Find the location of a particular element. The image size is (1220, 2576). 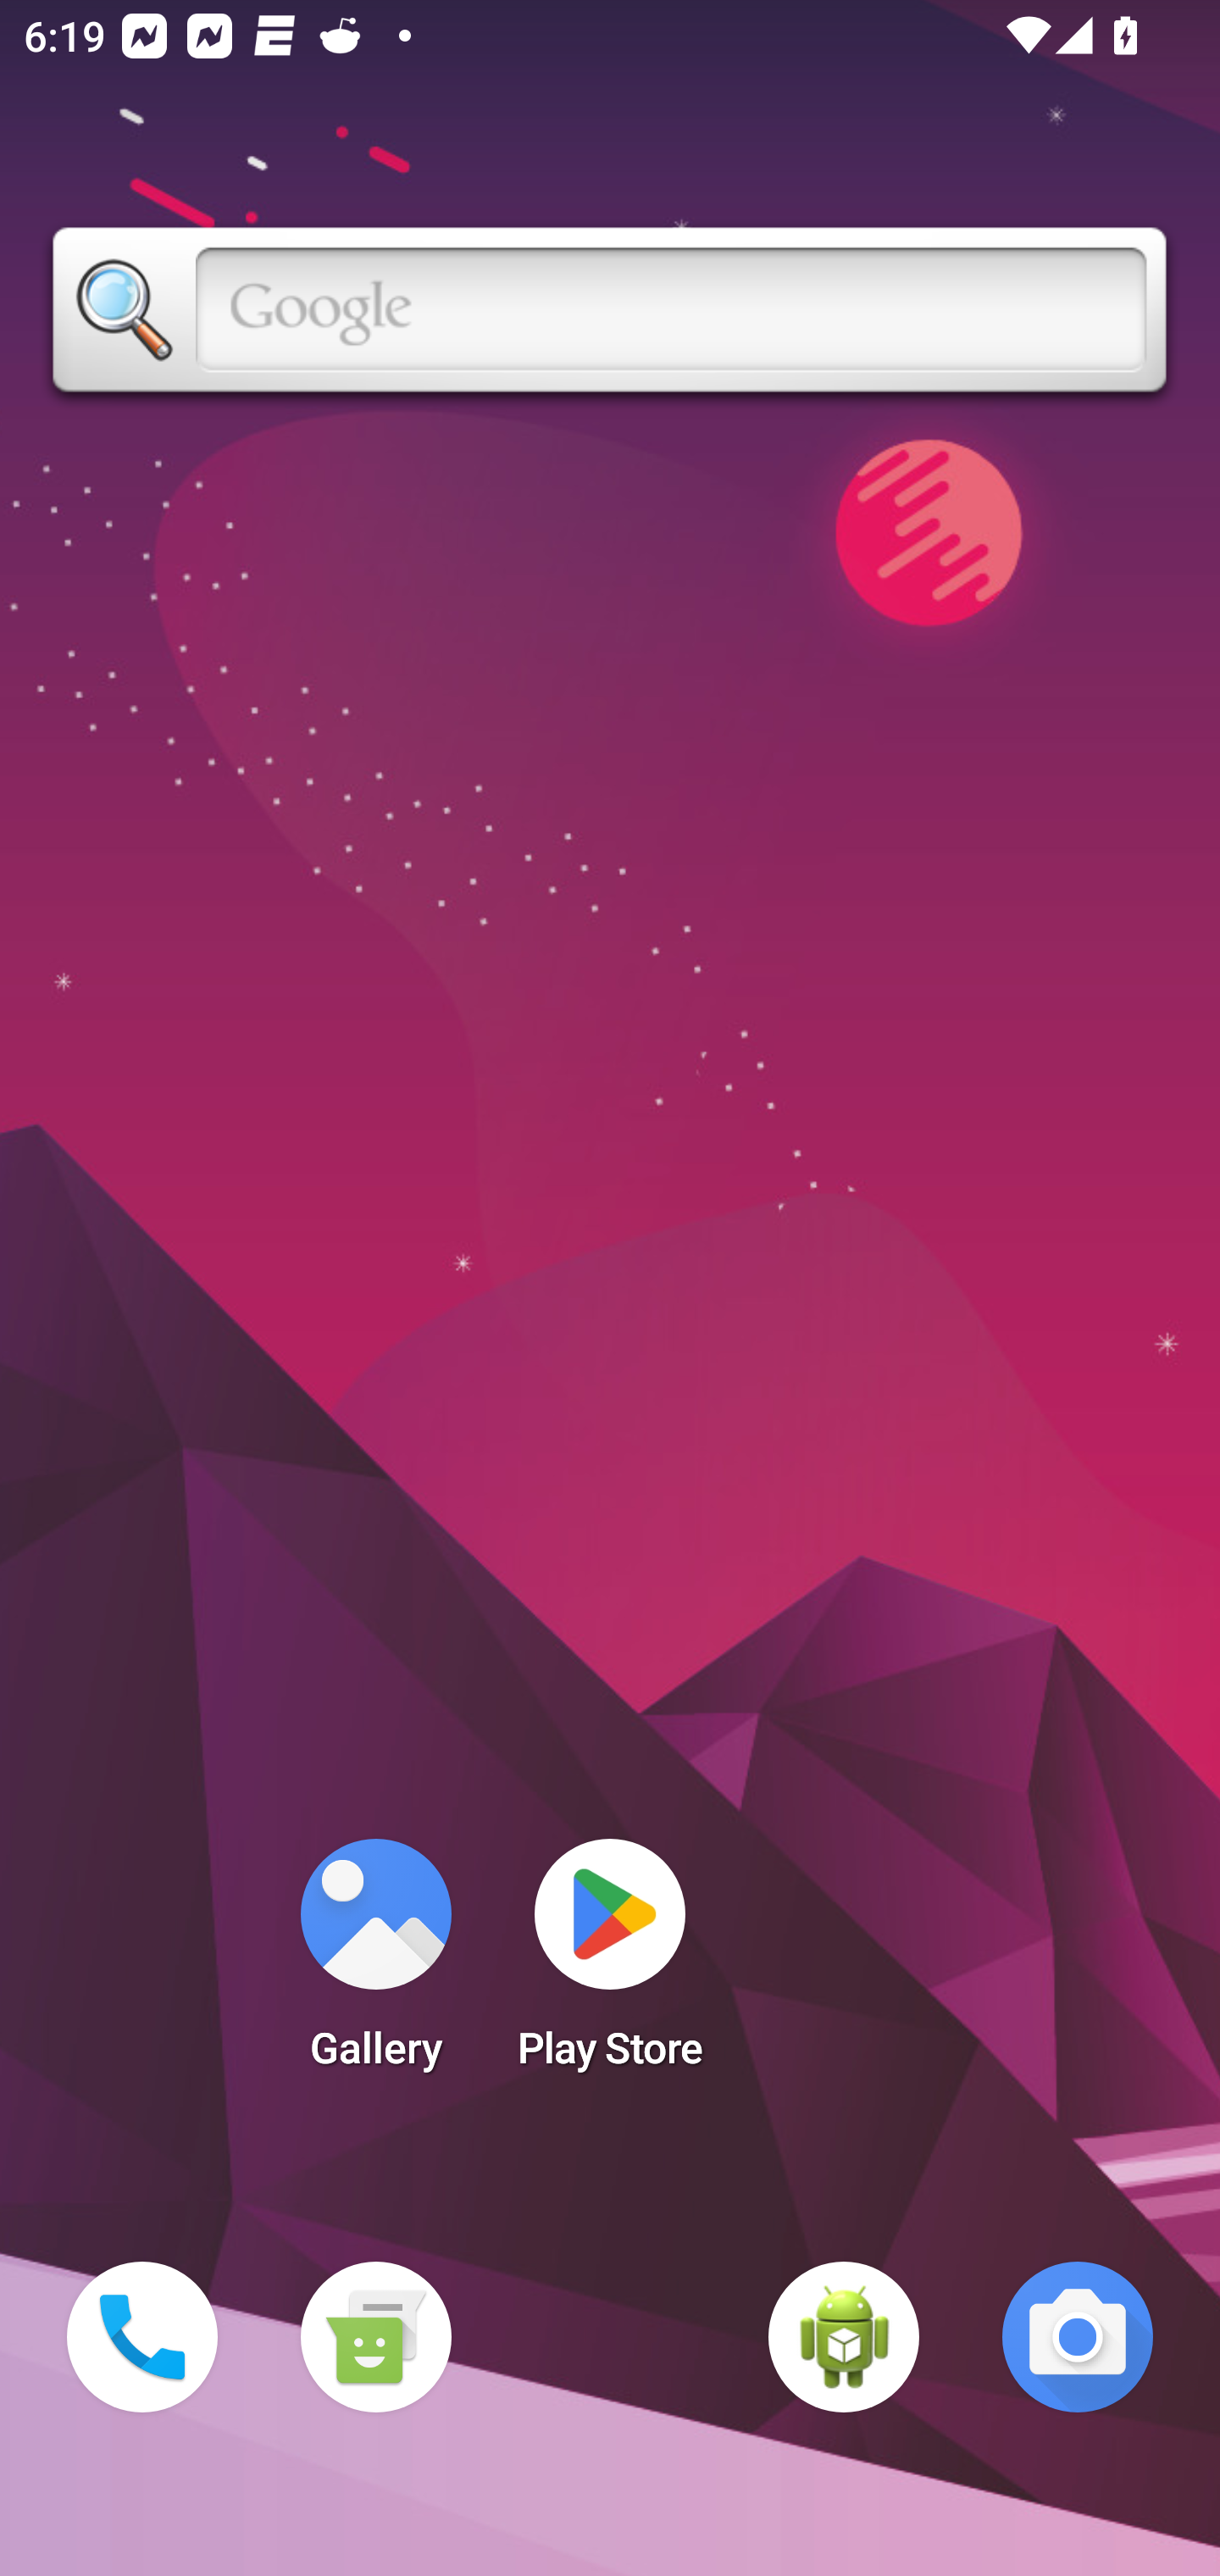

Play Store is located at coordinates (610, 1964).